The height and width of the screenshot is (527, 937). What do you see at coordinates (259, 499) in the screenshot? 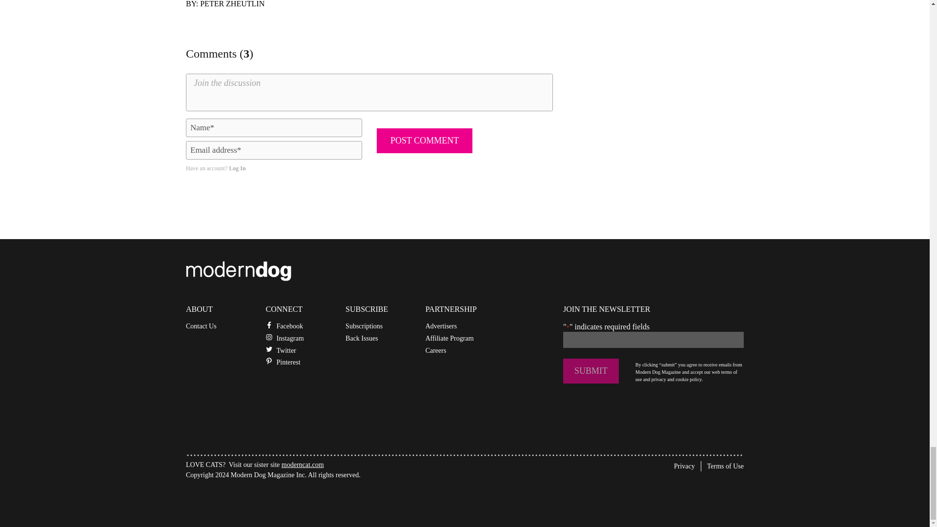
I see `Funded by the Government of Canada` at bounding box center [259, 499].